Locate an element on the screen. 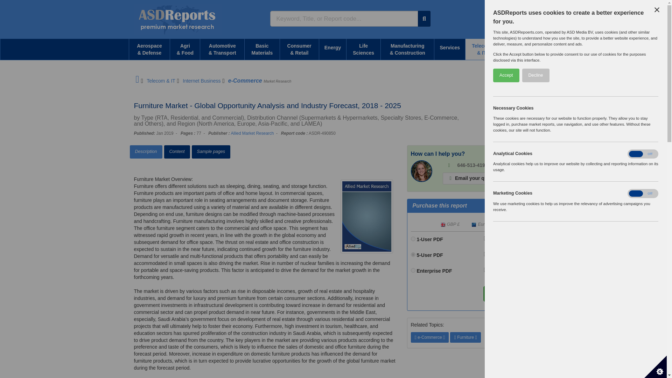 The image size is (672, 378). Accept is located at coordinates (631, 75).